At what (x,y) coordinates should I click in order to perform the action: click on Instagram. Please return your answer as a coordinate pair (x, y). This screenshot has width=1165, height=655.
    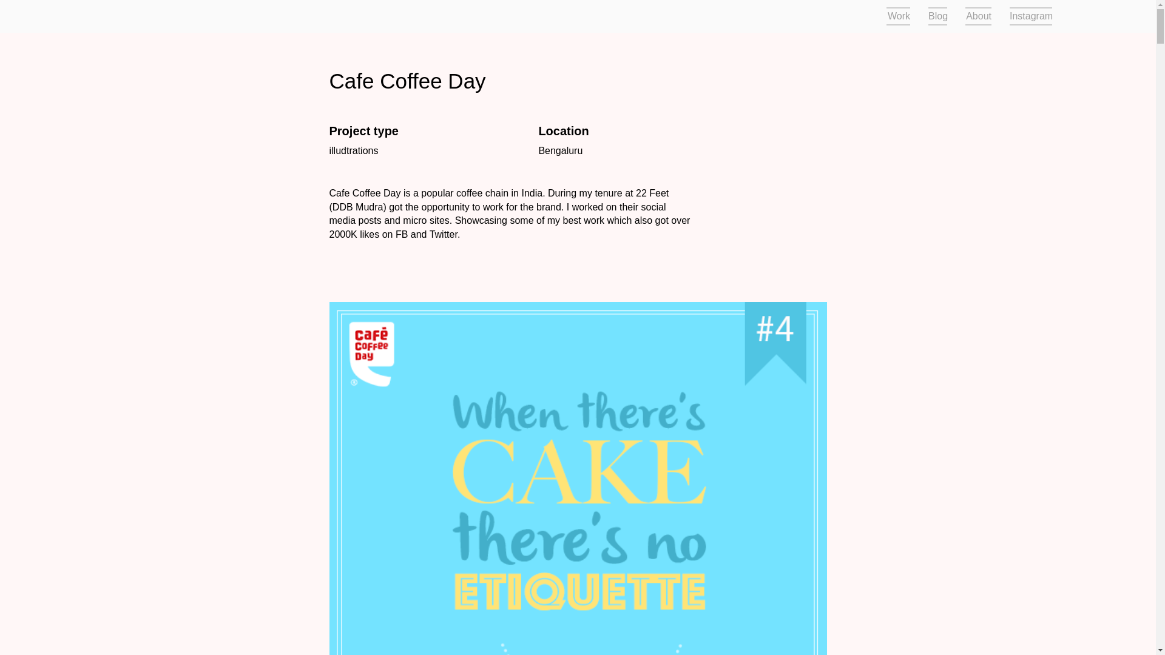
    Looking at the image, I should click on (1026, 16).